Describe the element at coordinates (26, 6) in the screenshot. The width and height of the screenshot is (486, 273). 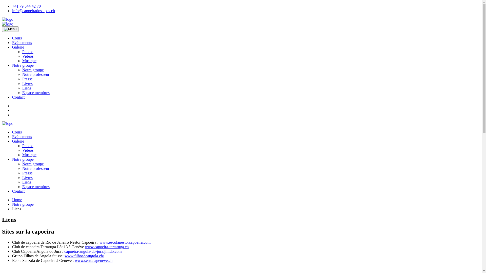
I see `+41 79 544 42 70` at that location.